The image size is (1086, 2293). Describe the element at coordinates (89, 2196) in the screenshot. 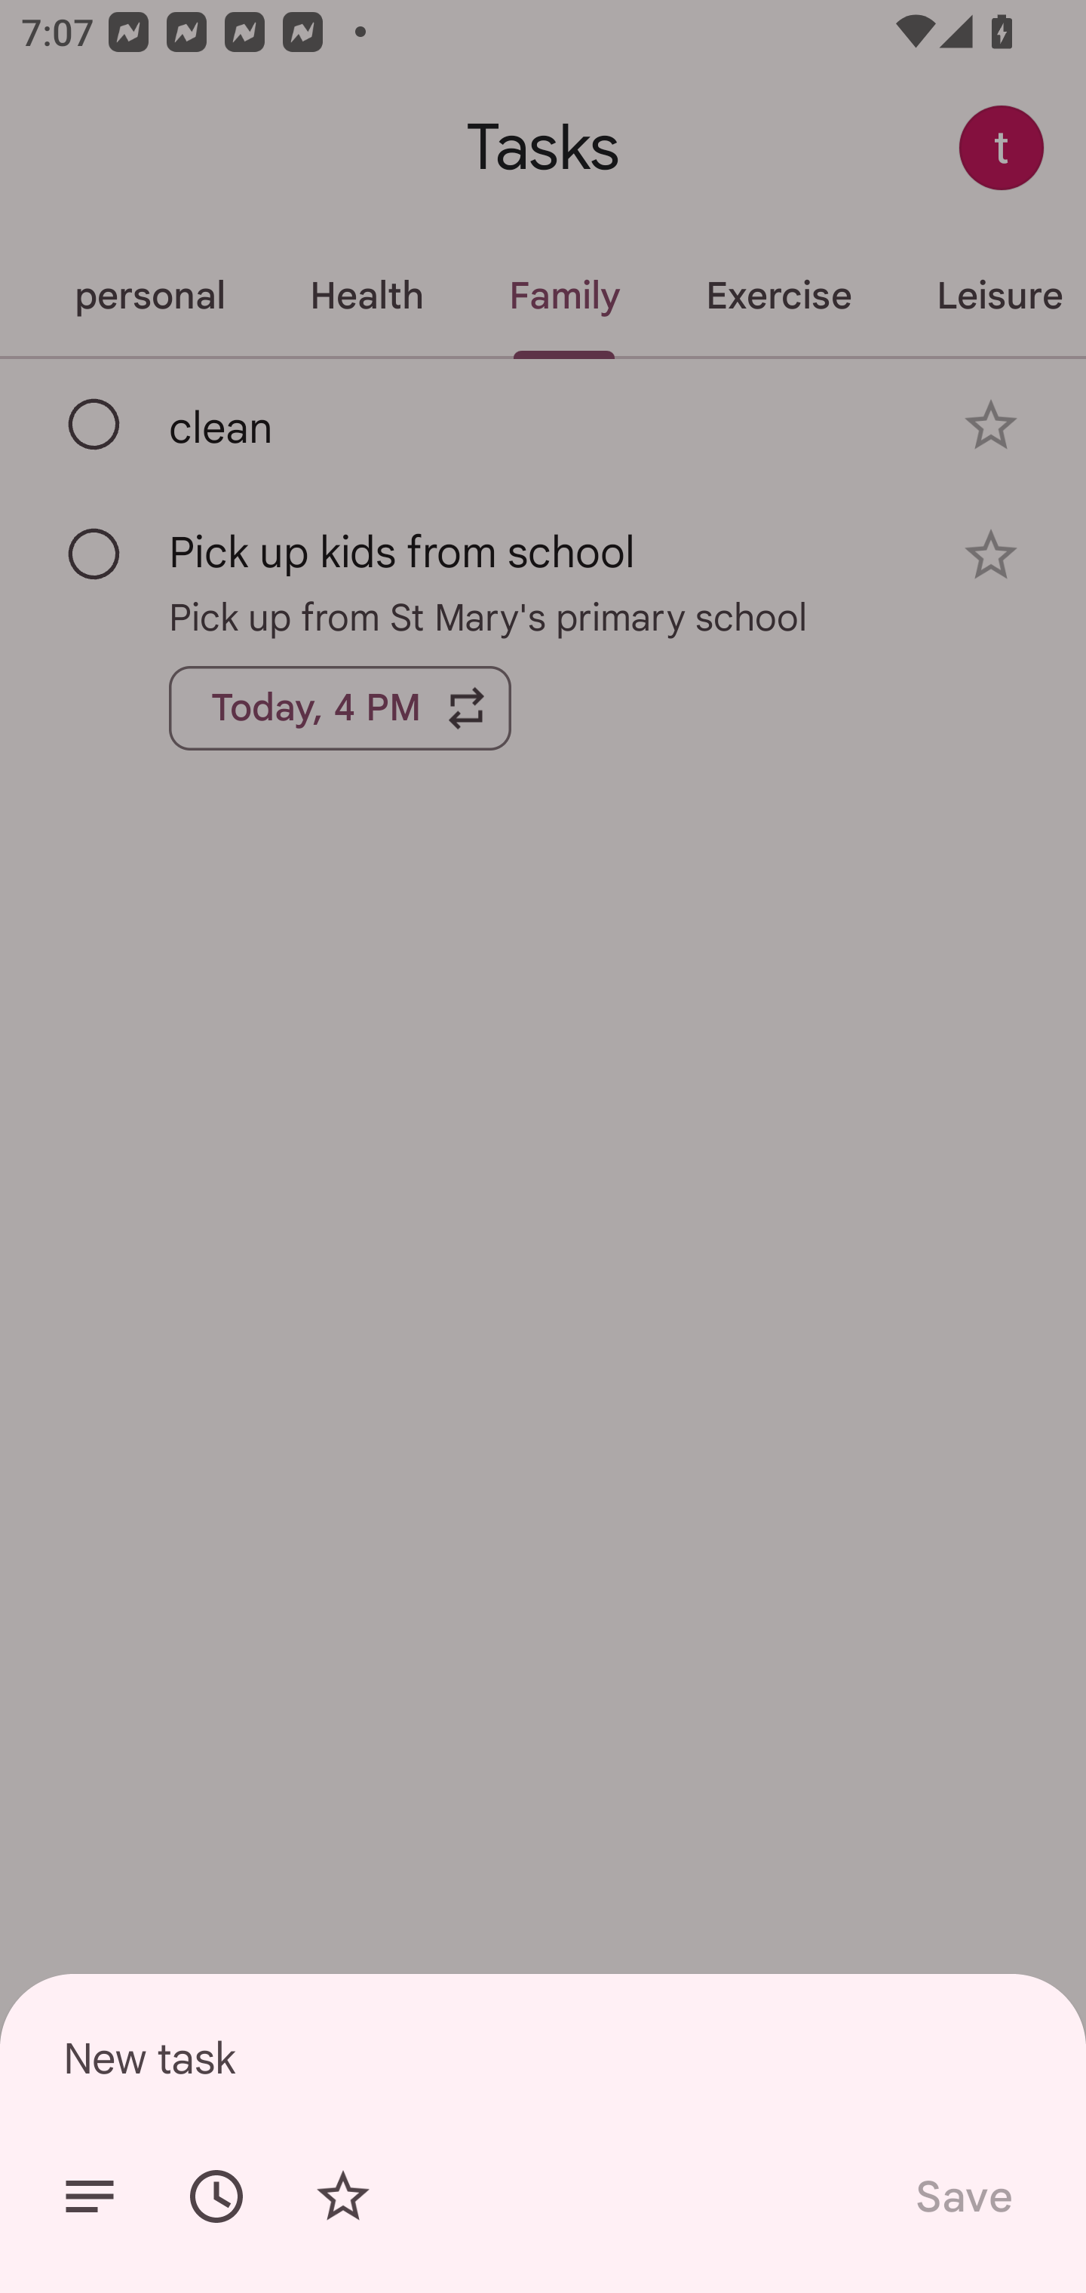

I see `Add details` at that location.